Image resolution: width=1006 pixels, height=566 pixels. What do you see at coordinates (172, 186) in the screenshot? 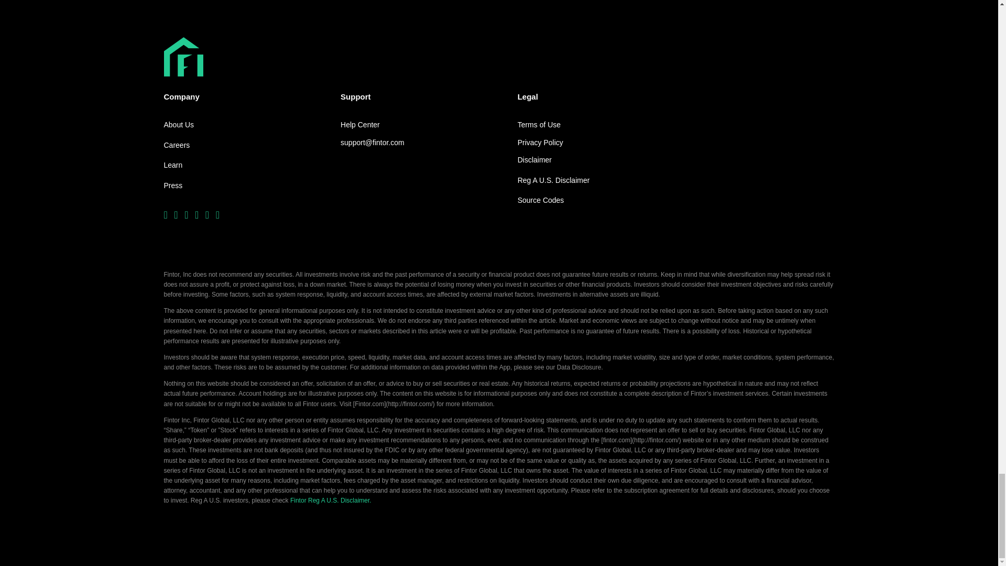
I see `Press` at bounding box center [172, 186].